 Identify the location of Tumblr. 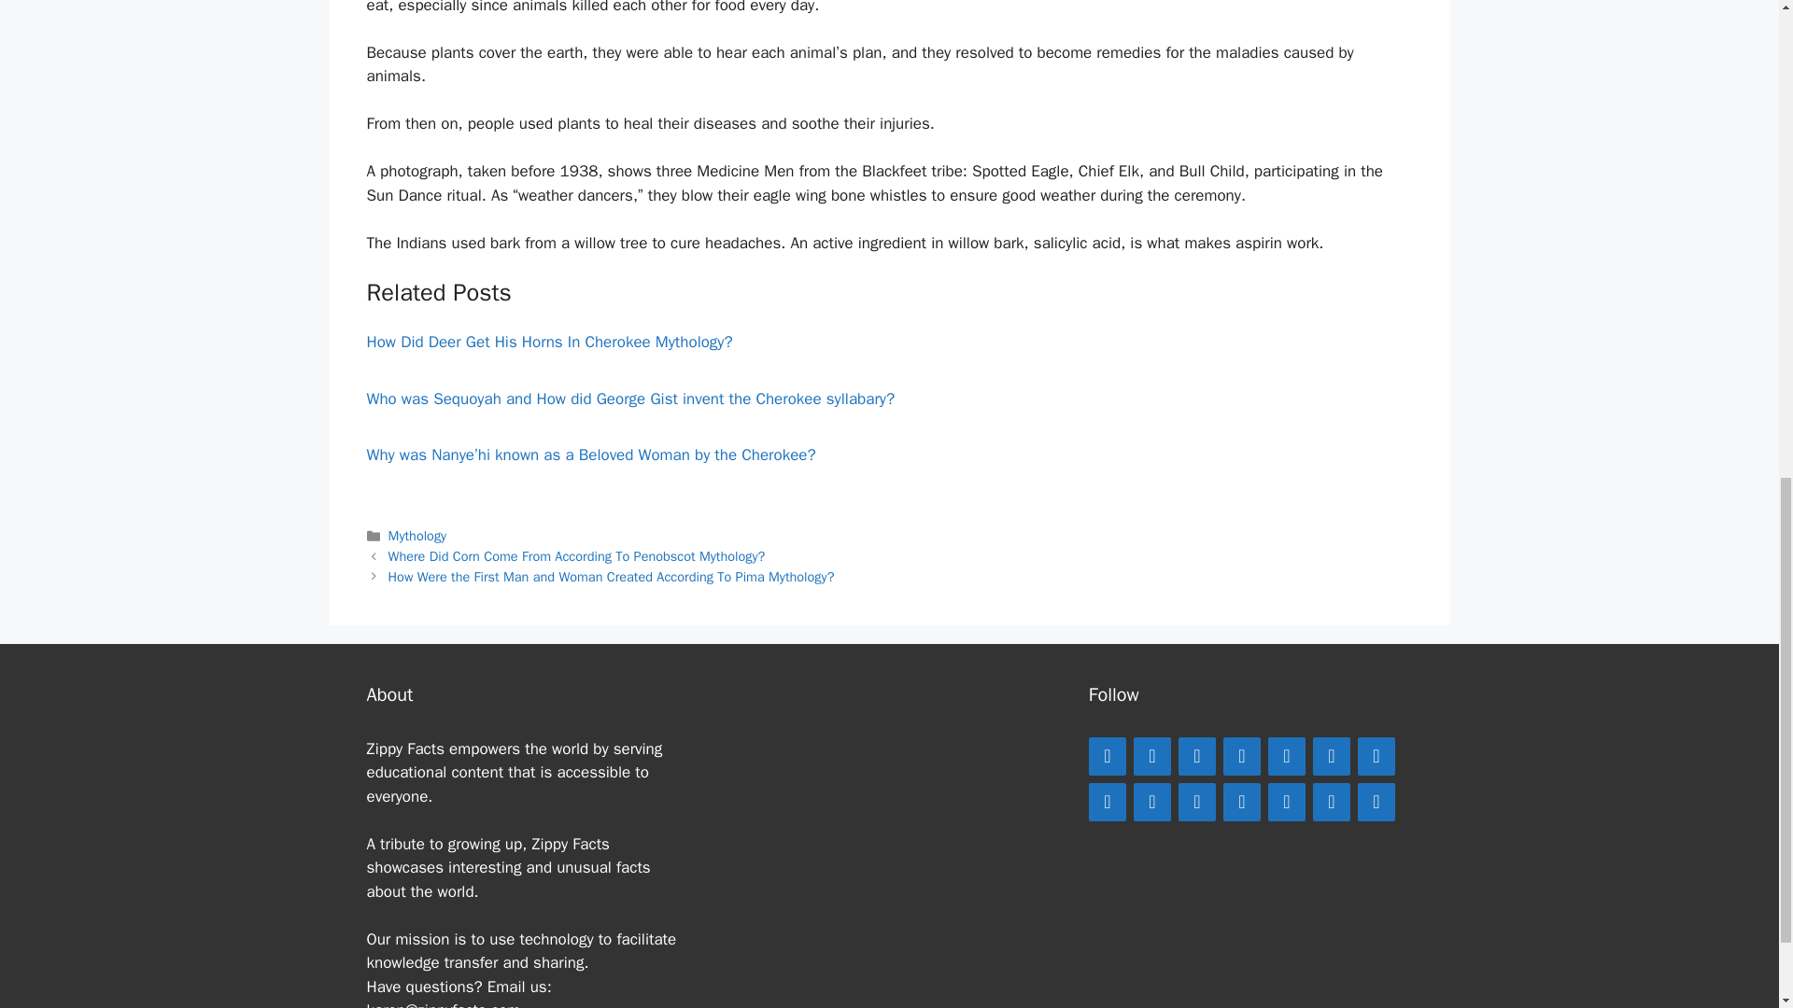
(1196, 801).